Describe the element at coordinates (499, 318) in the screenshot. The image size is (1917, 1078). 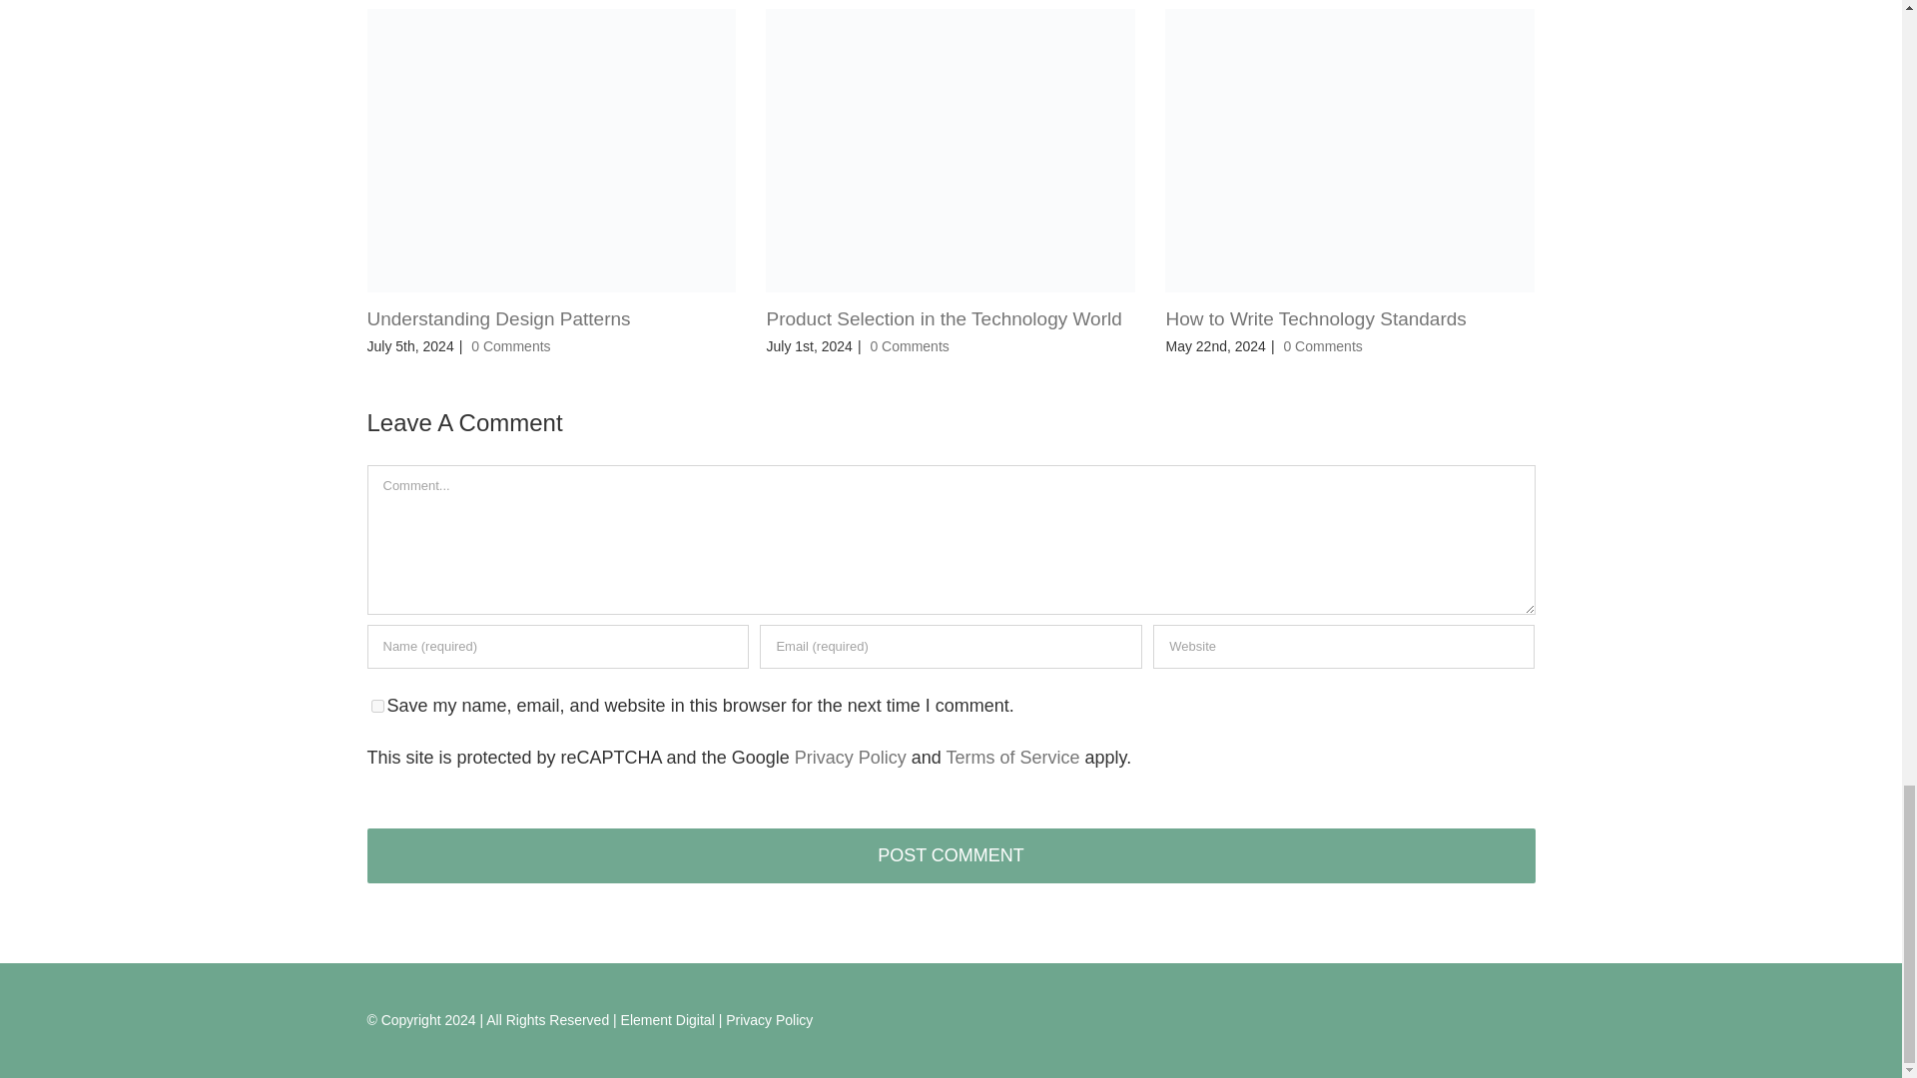
I see `Understanding Design Patterns` at that location.